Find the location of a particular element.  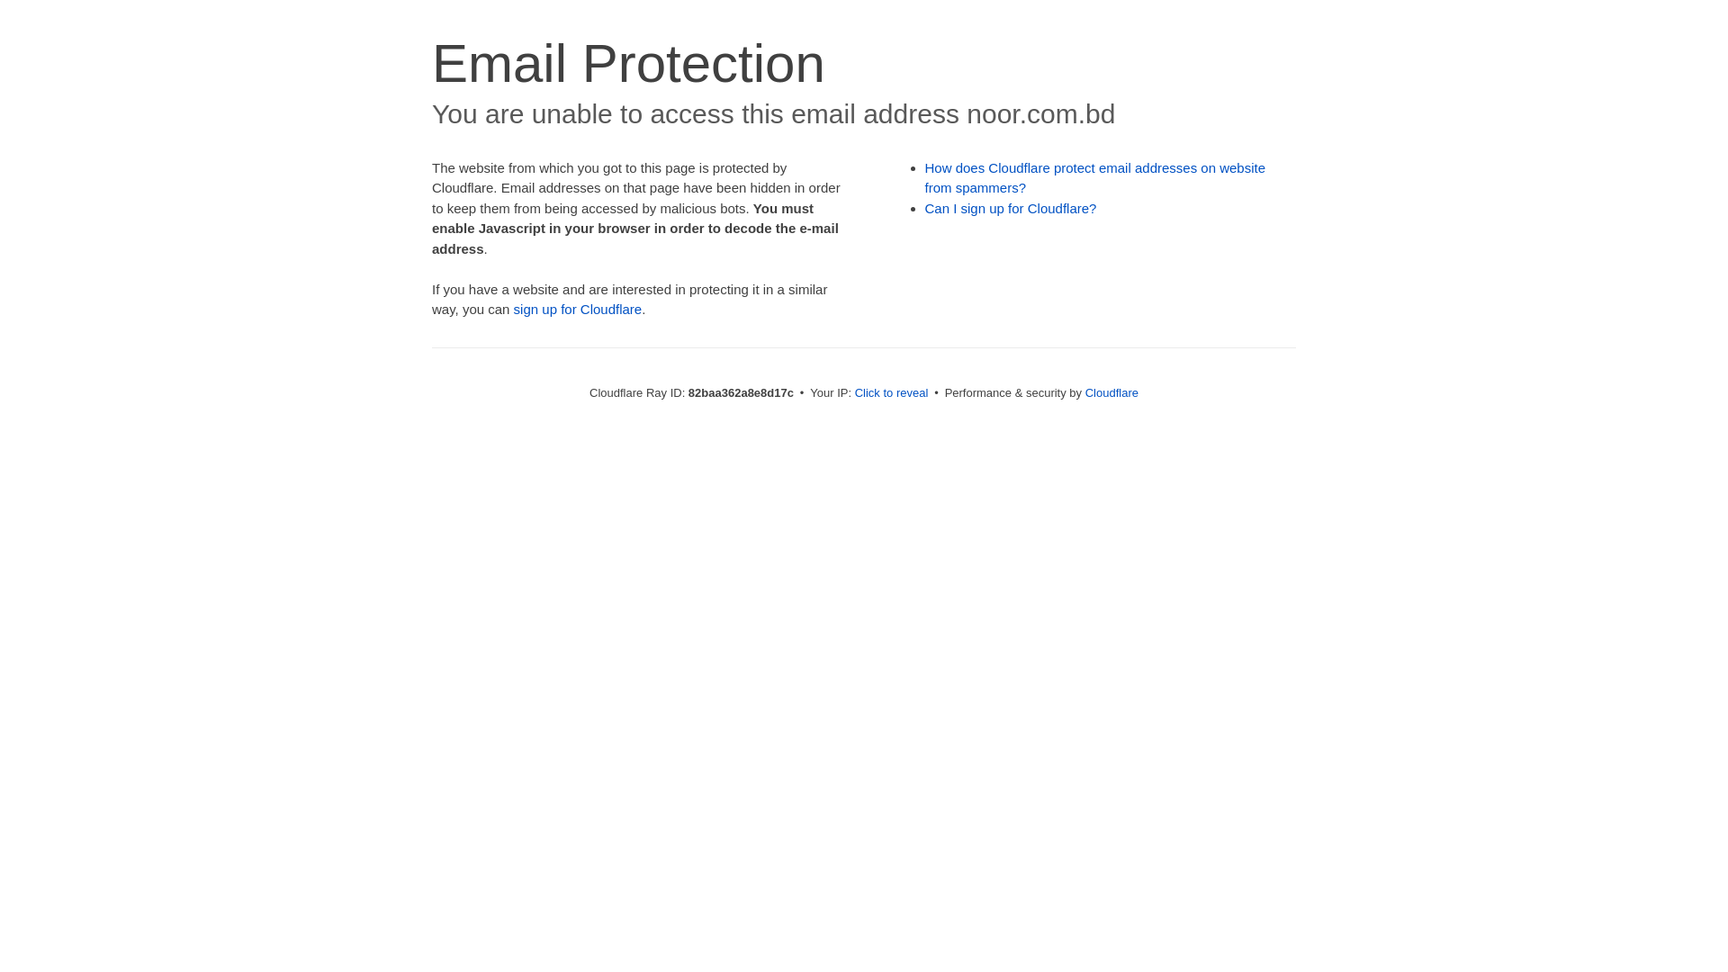

Click to reveal is located at coordinates (892, 392).